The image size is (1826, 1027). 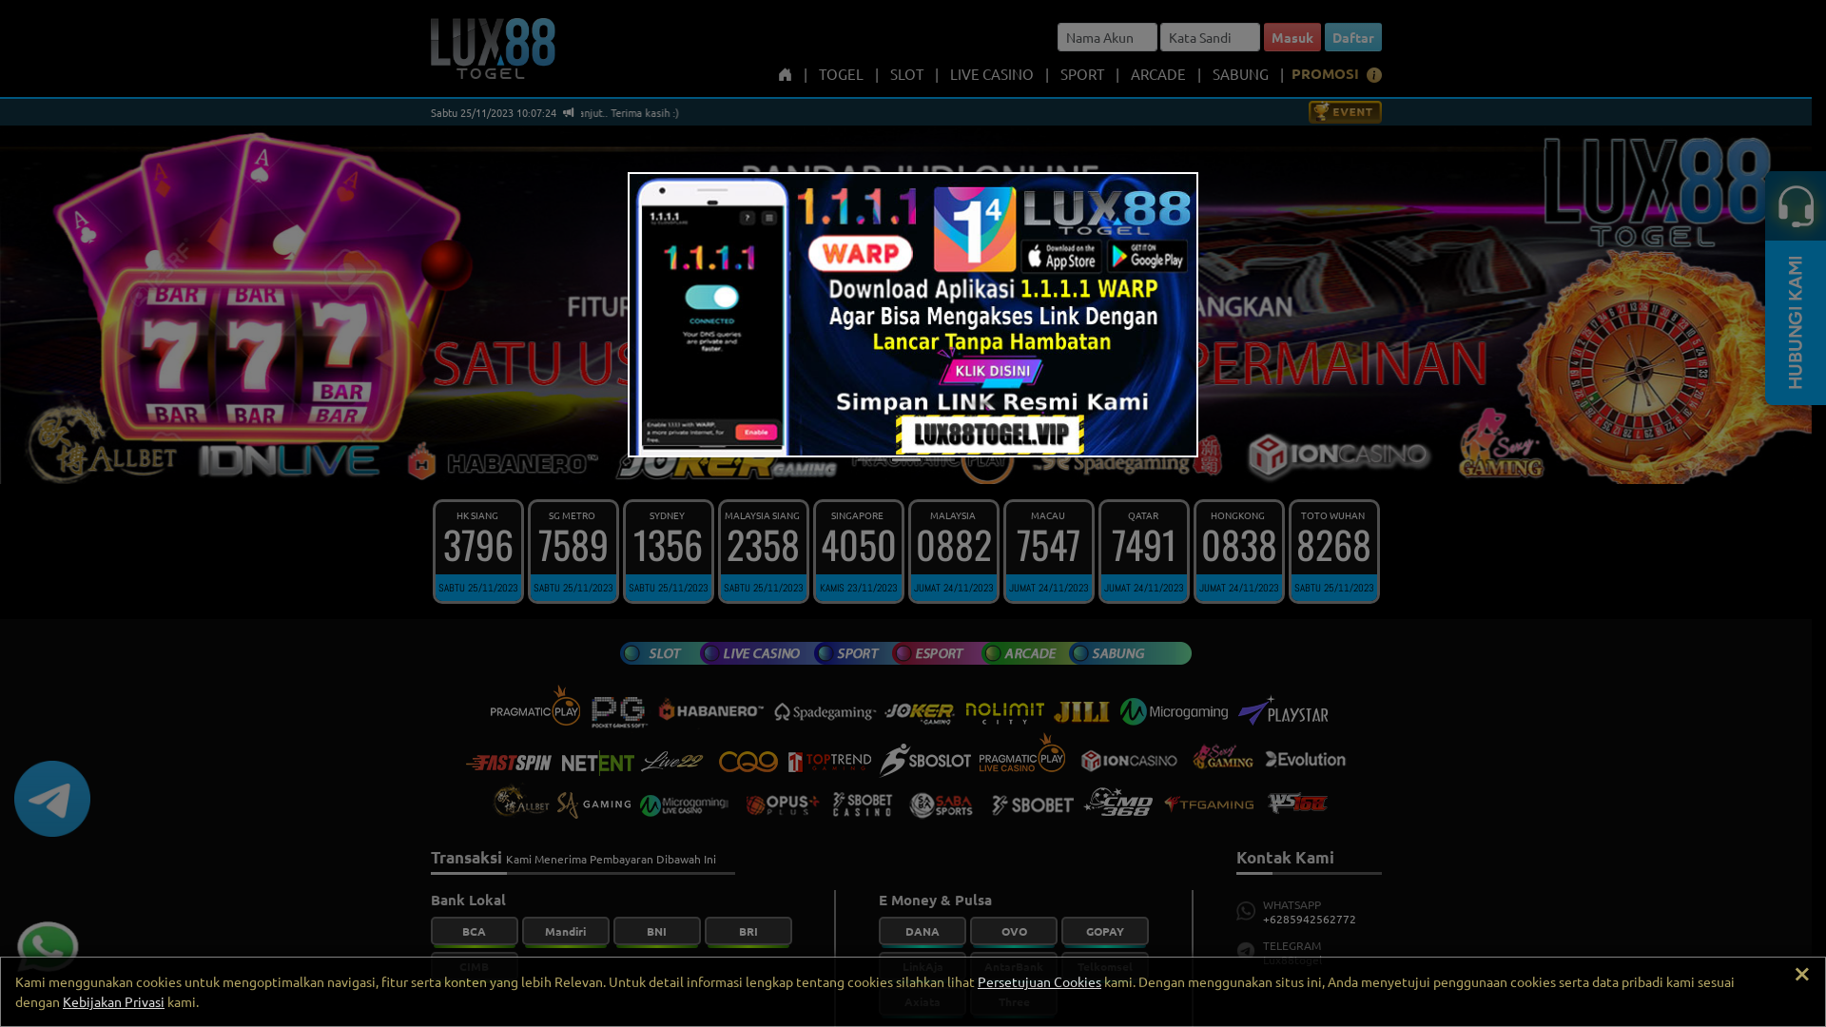 I want to click on TOTO WUHAN 
8268
SABTU 25/11/2023, so click(x=1333, y=552).